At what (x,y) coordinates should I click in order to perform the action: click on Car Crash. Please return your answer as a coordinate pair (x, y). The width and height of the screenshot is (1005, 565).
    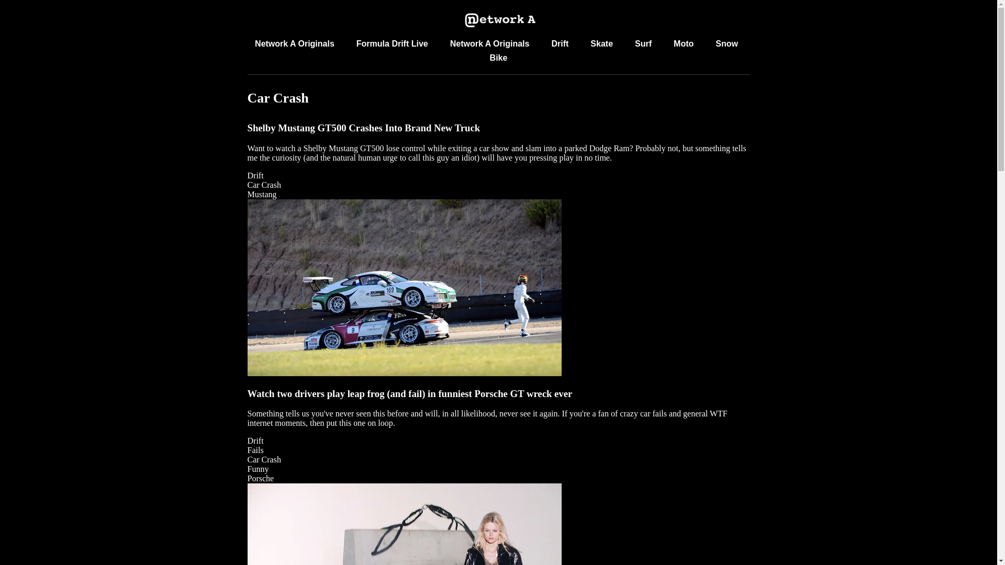
    Looking at the image, I should click on (264, 459).